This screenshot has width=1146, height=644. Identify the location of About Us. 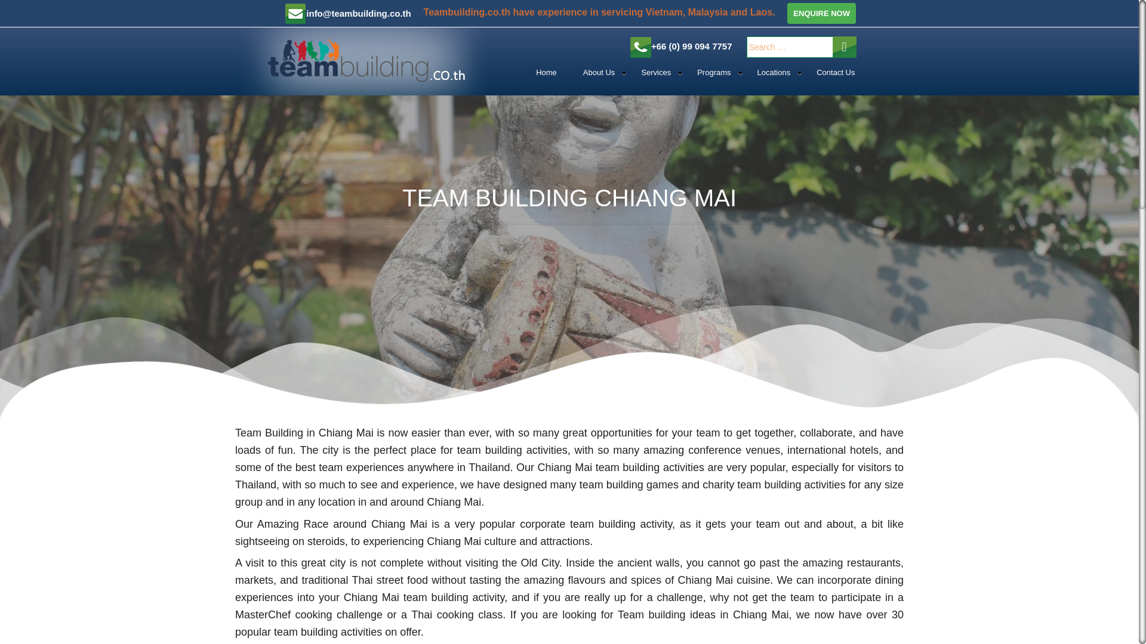
(599, 73).